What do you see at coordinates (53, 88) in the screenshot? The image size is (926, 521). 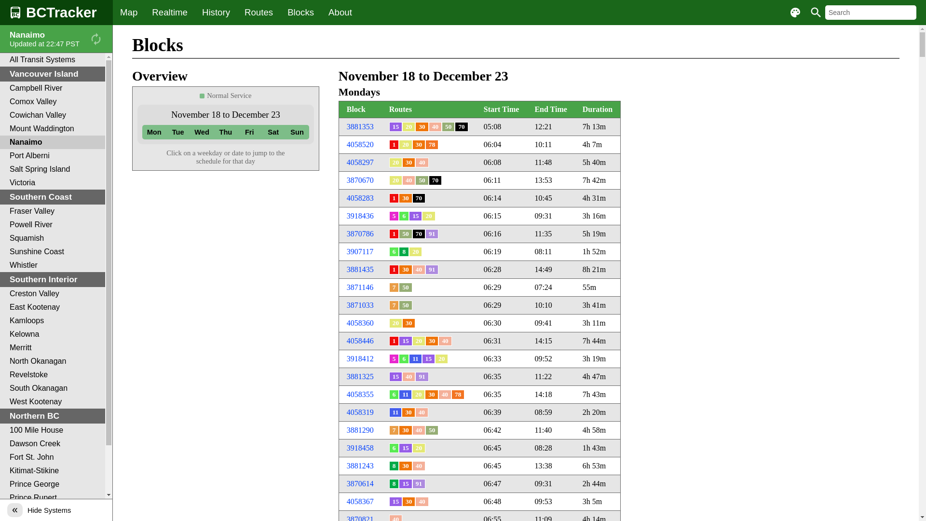 I see `Campbell River` at bounding box center [53, 88].